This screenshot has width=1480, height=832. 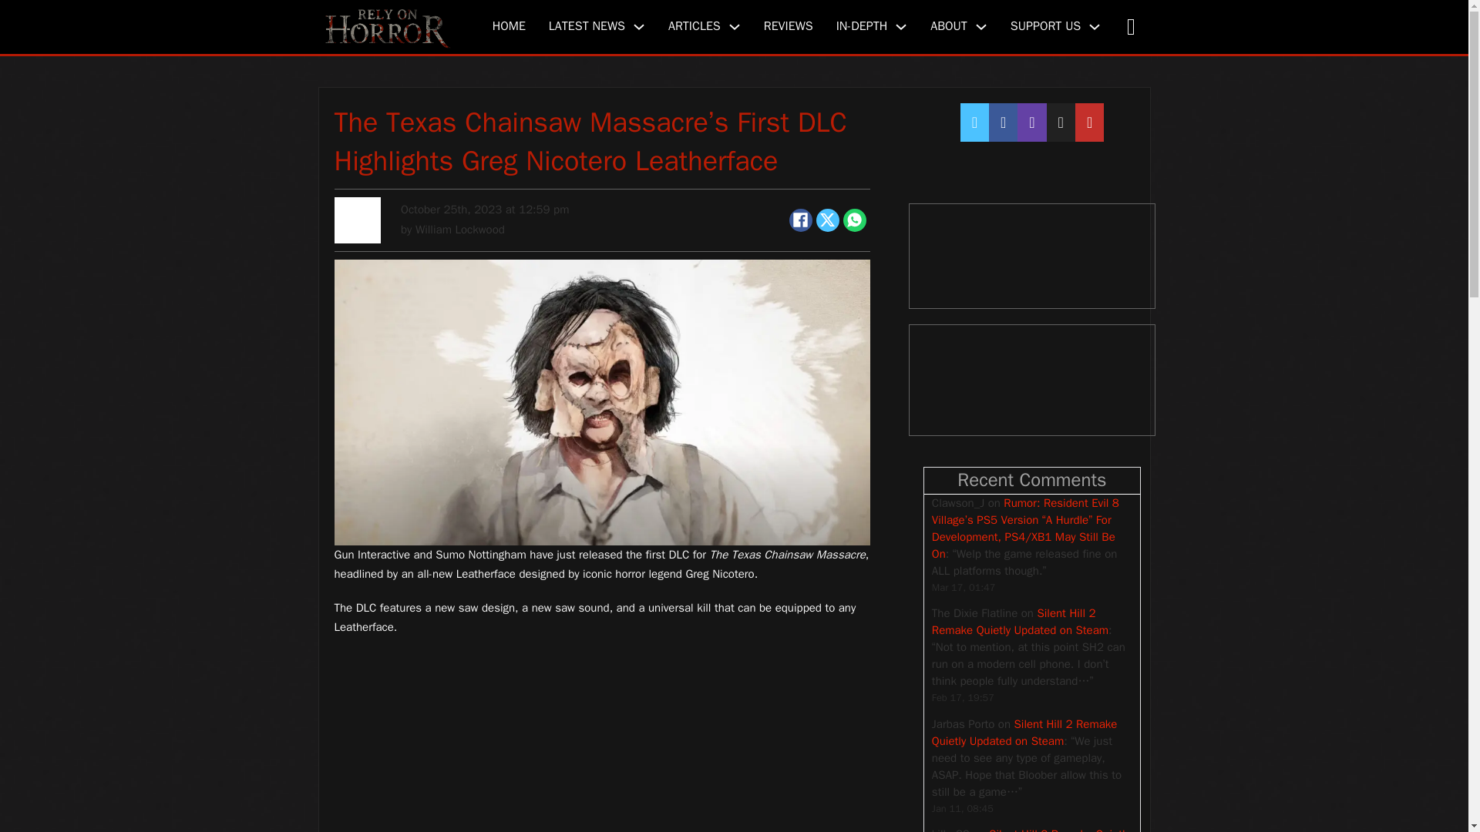 I want to click on REVIEWS, so click(x=788, y=26).